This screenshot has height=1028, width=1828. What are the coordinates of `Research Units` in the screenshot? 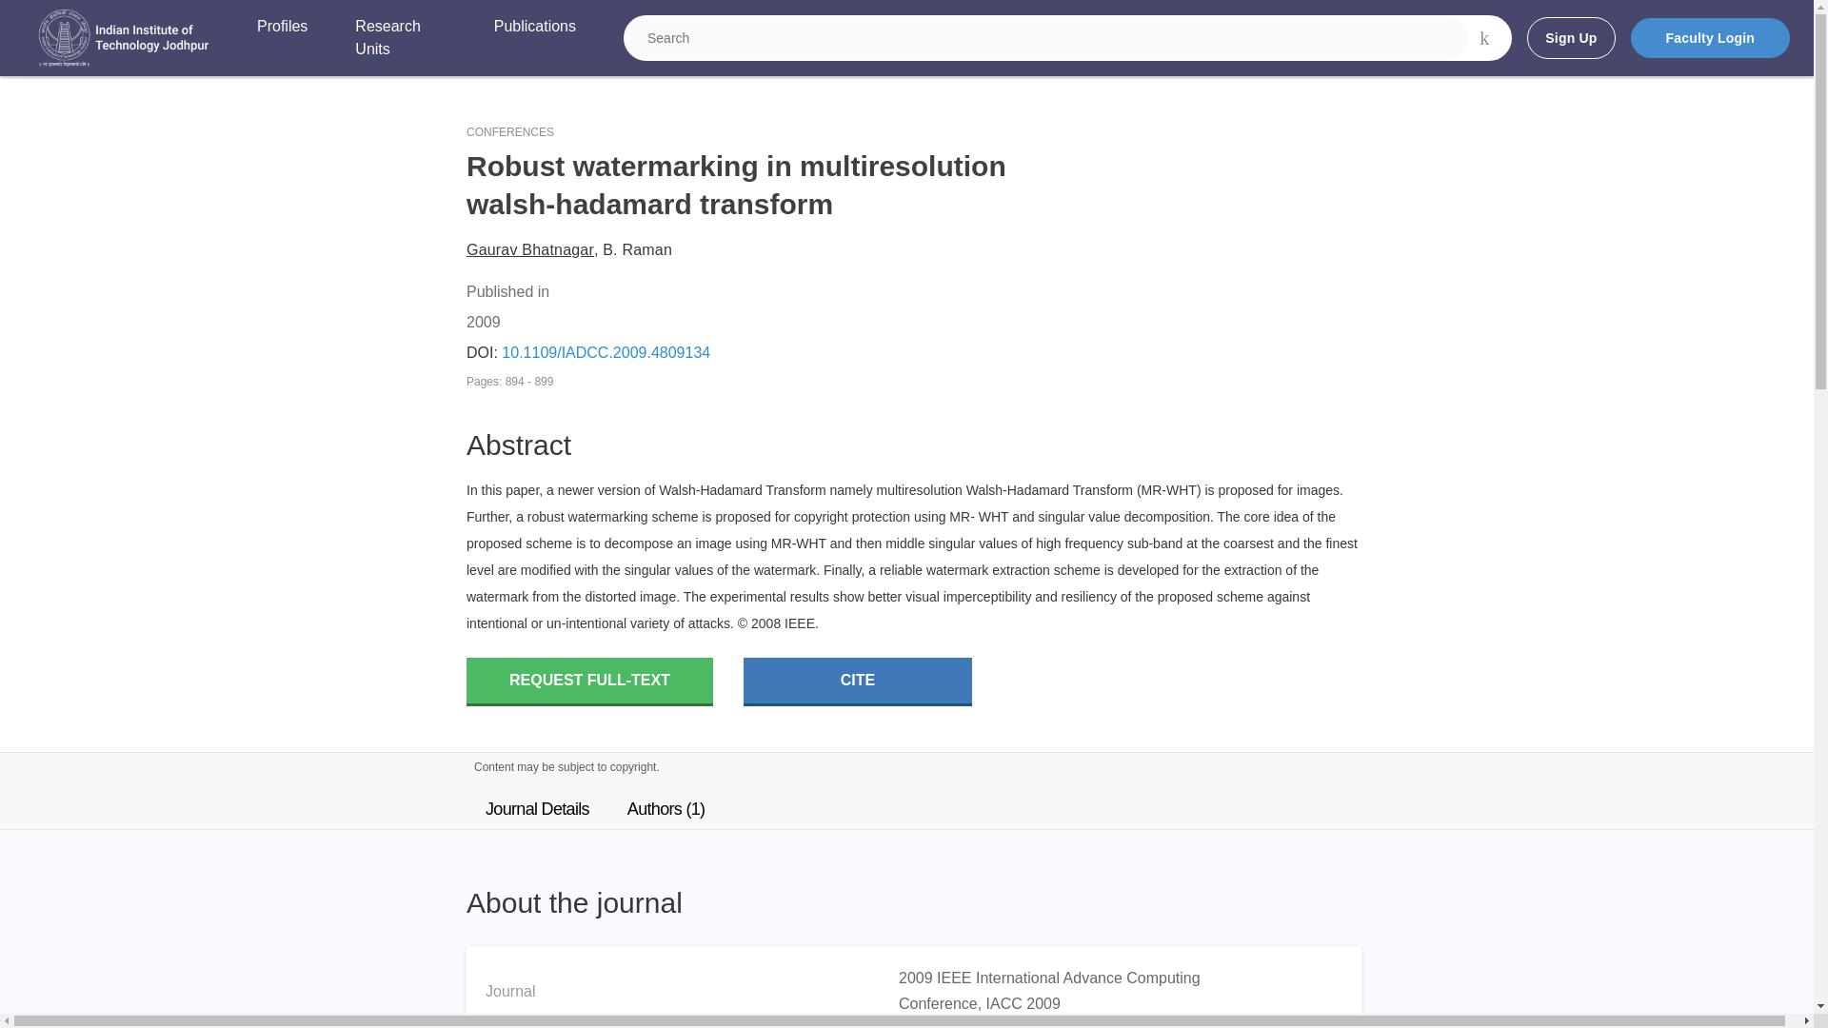 It's located at (400, 38).